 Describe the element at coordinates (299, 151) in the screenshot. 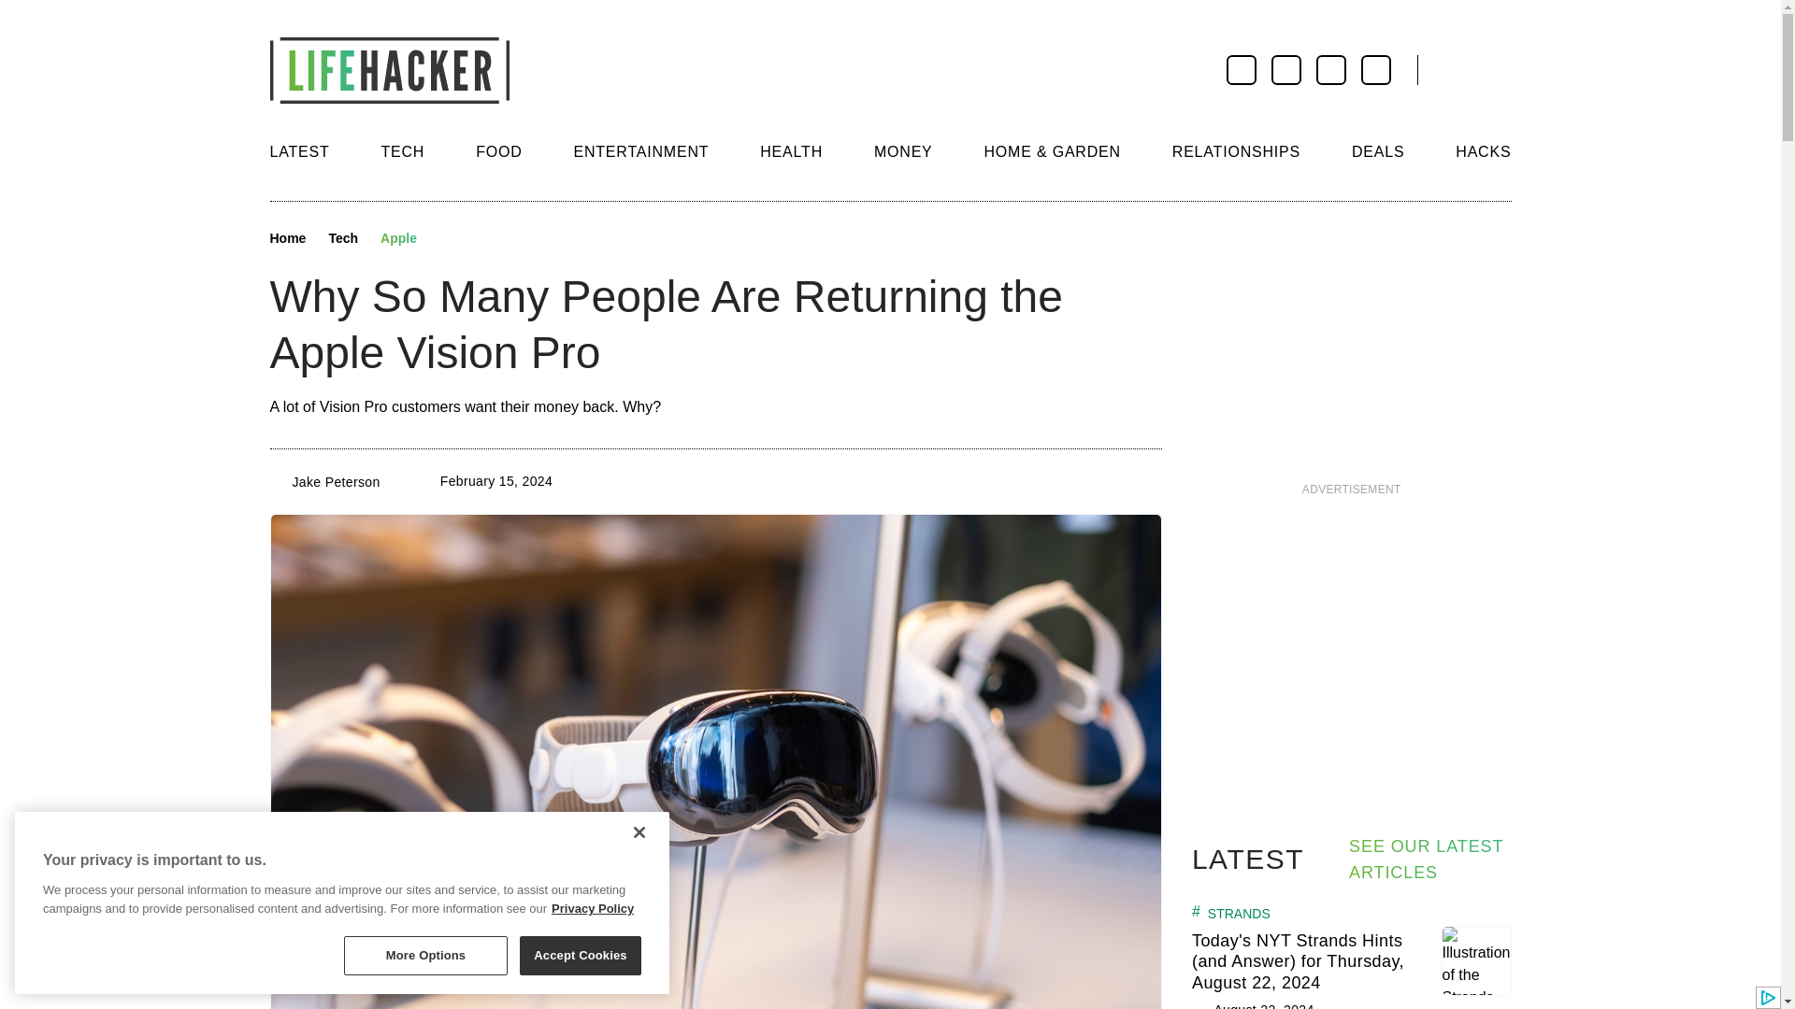

I see `LATEST` at that location.